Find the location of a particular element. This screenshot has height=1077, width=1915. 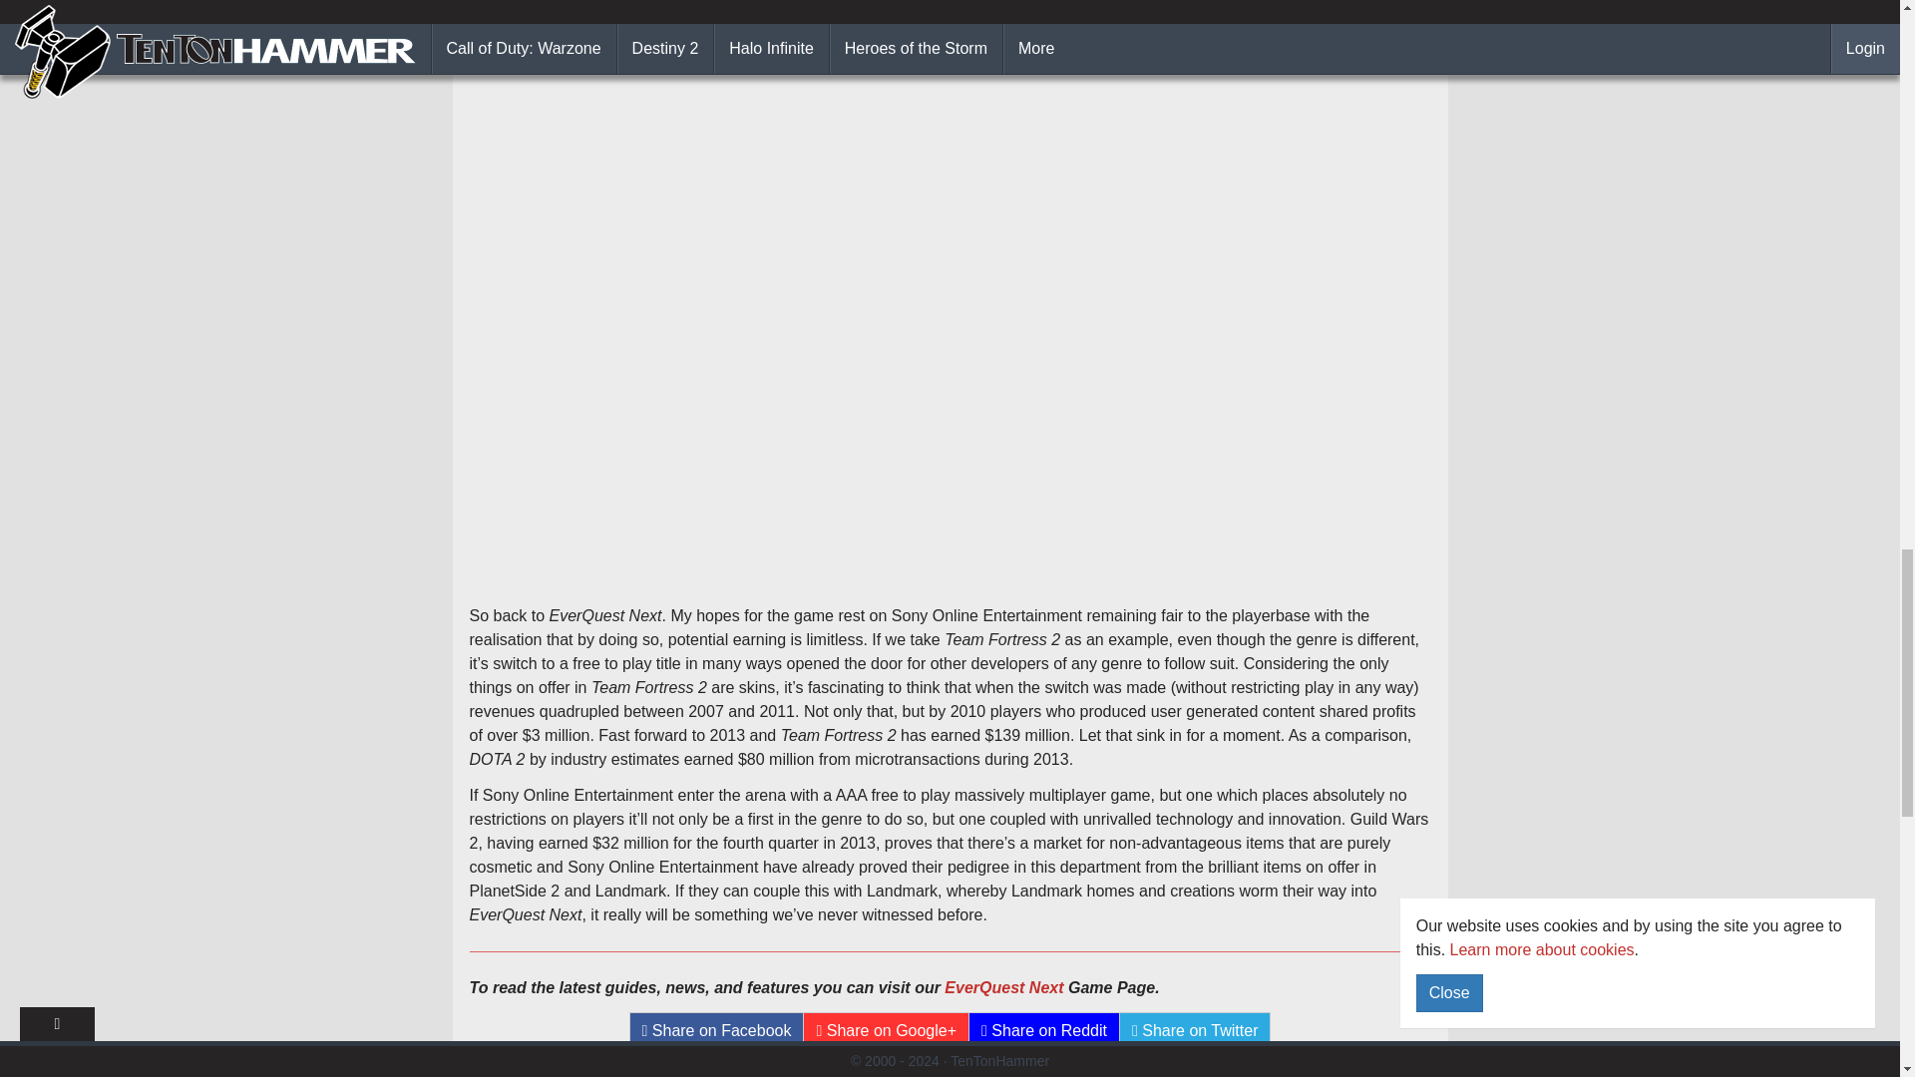

Share on Facebook is located at coordinates (716, 1031).